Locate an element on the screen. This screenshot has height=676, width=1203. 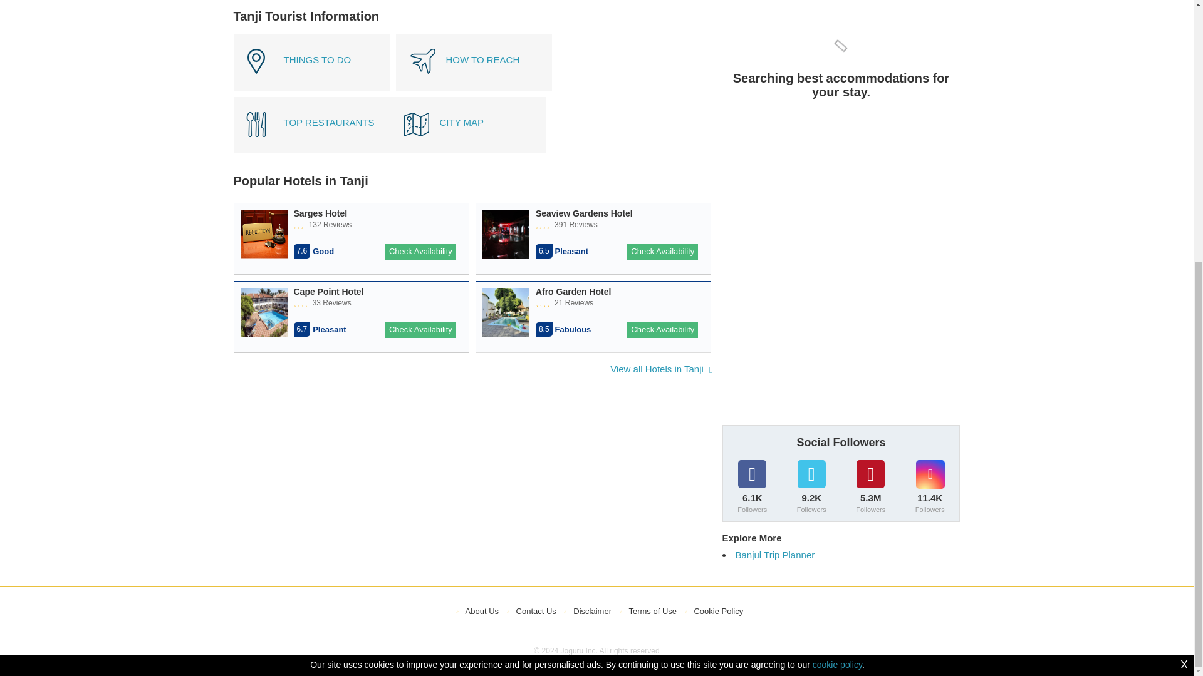
cookie policy is located at coordinates (837, 244).